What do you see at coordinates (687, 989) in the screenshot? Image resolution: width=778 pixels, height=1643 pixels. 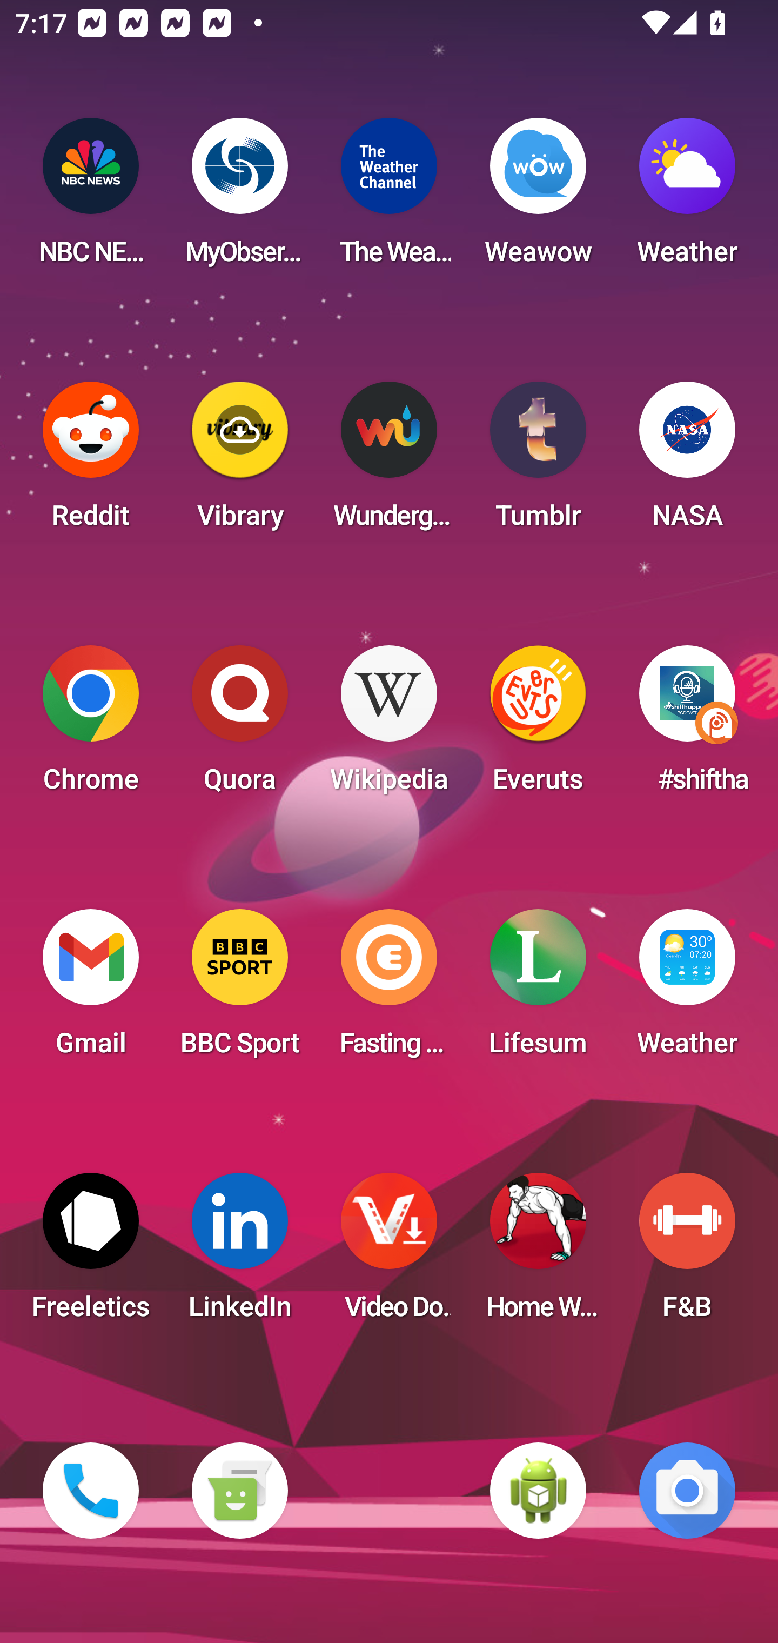 I see `Weather` at bounding box center [687, 989].